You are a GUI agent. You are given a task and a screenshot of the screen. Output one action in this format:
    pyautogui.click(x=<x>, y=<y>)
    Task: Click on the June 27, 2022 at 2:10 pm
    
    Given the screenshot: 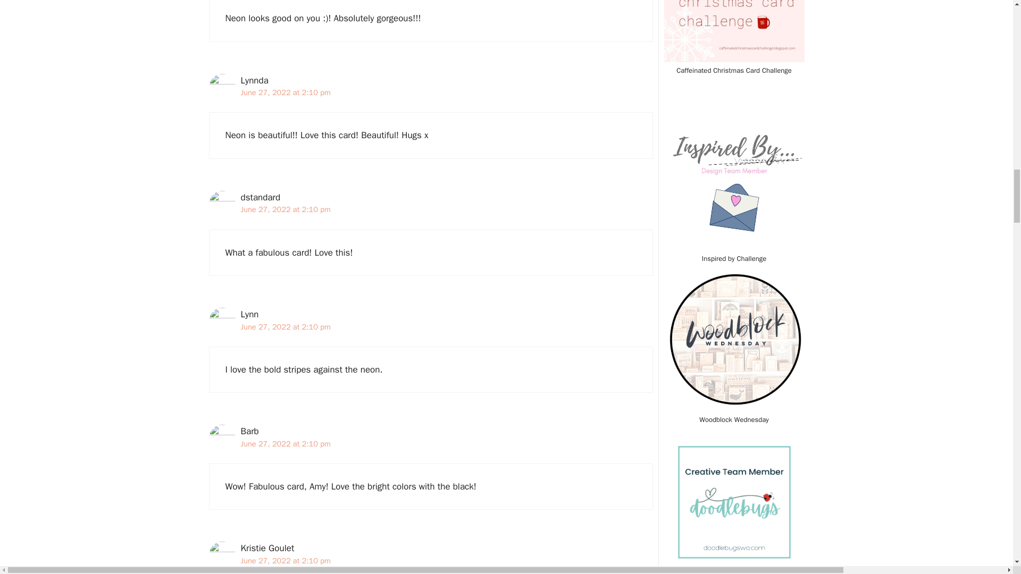 What is the action you would take?
    pyautogui.click(x=285, y=92)
    